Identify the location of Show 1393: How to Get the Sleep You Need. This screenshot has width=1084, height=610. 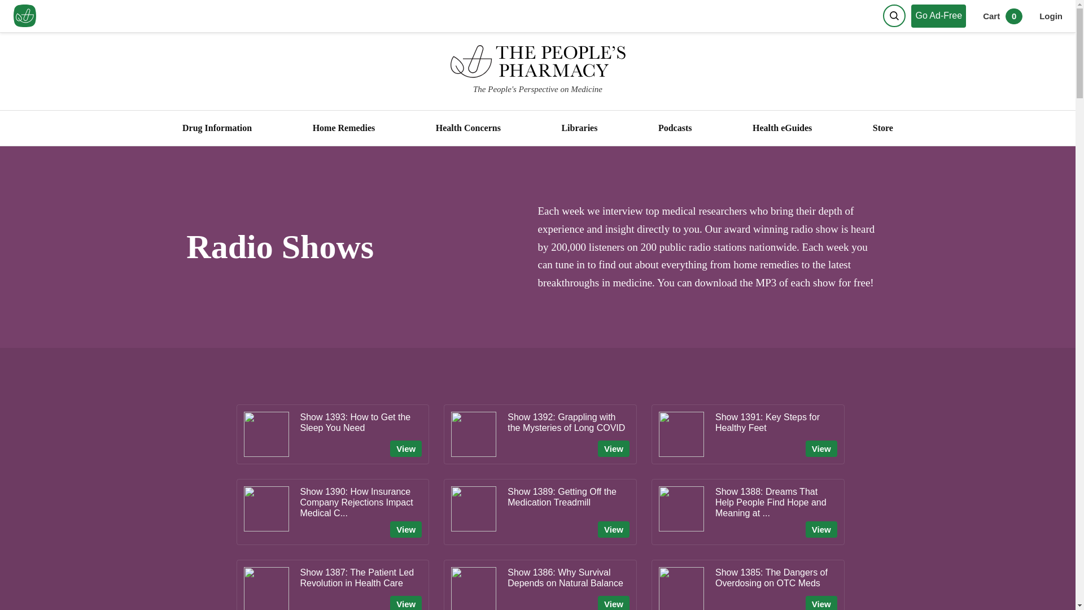
(361, 424).